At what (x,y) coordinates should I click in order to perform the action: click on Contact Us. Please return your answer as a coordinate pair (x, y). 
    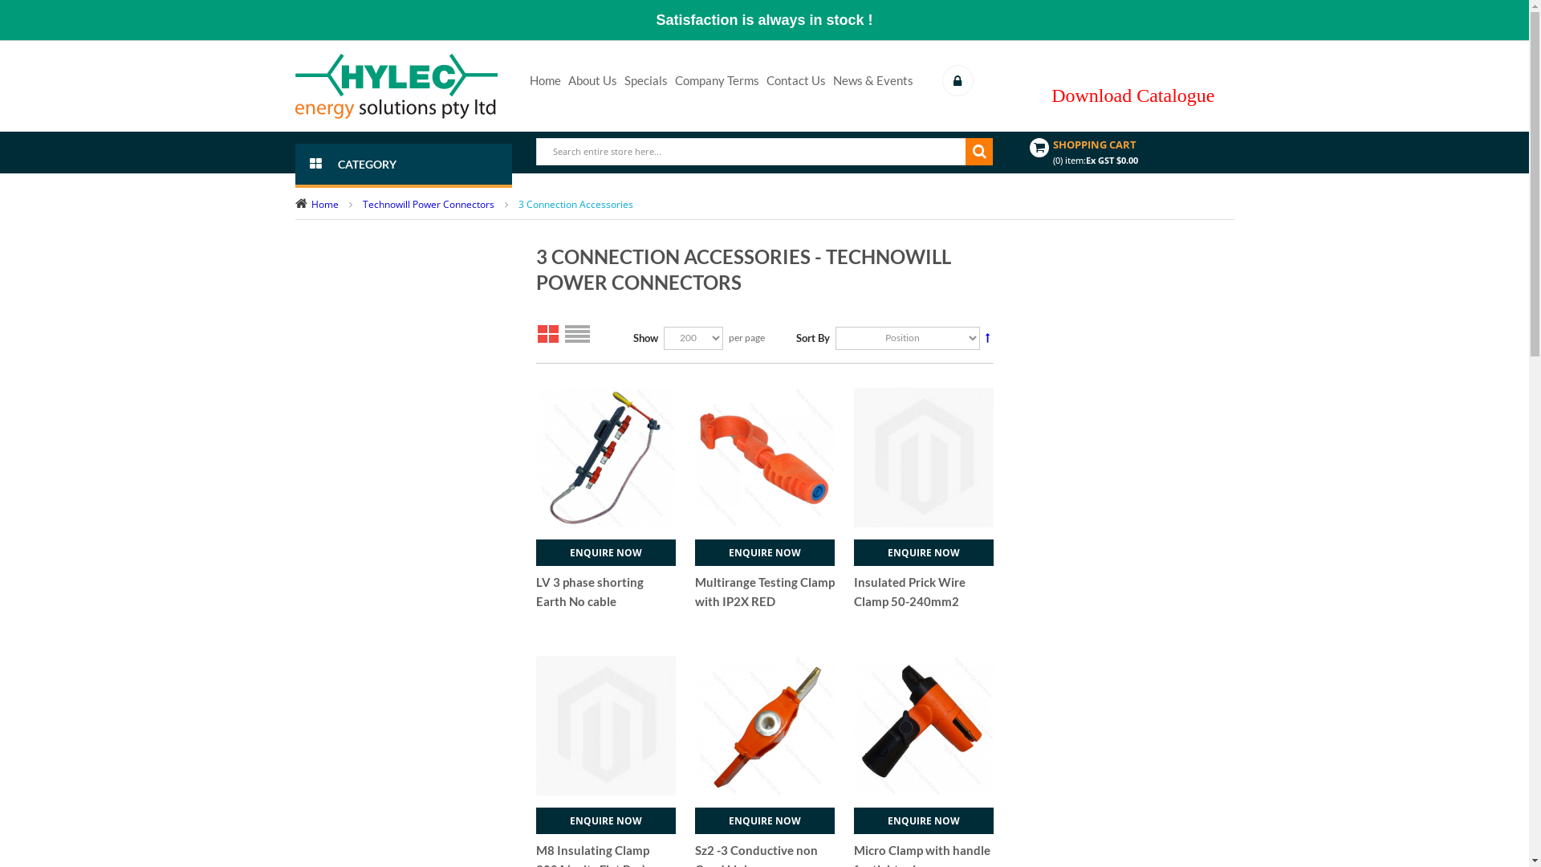
    Looking at the image, I should click on (799, 81).